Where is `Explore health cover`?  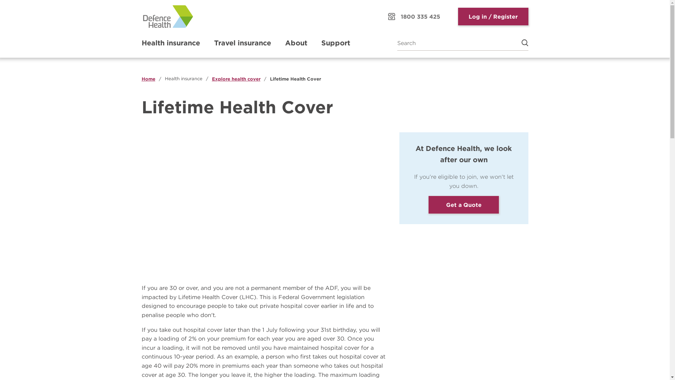 Explore health cover is located at coordinates (236, 79).